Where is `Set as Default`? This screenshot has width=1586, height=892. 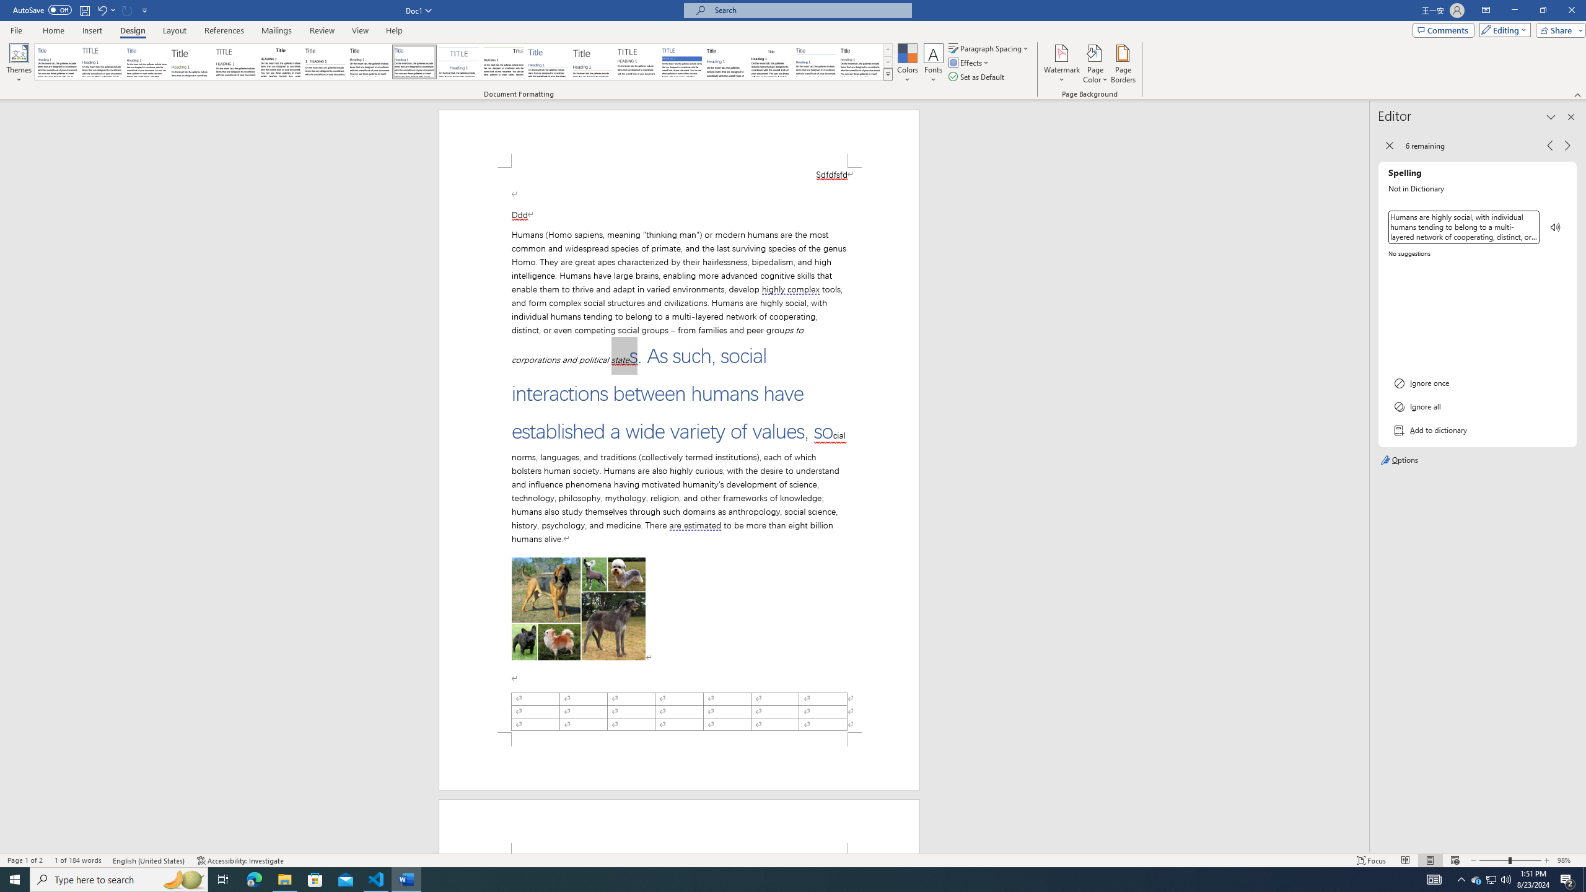 Set as Default is located at coordinates (978, 77).